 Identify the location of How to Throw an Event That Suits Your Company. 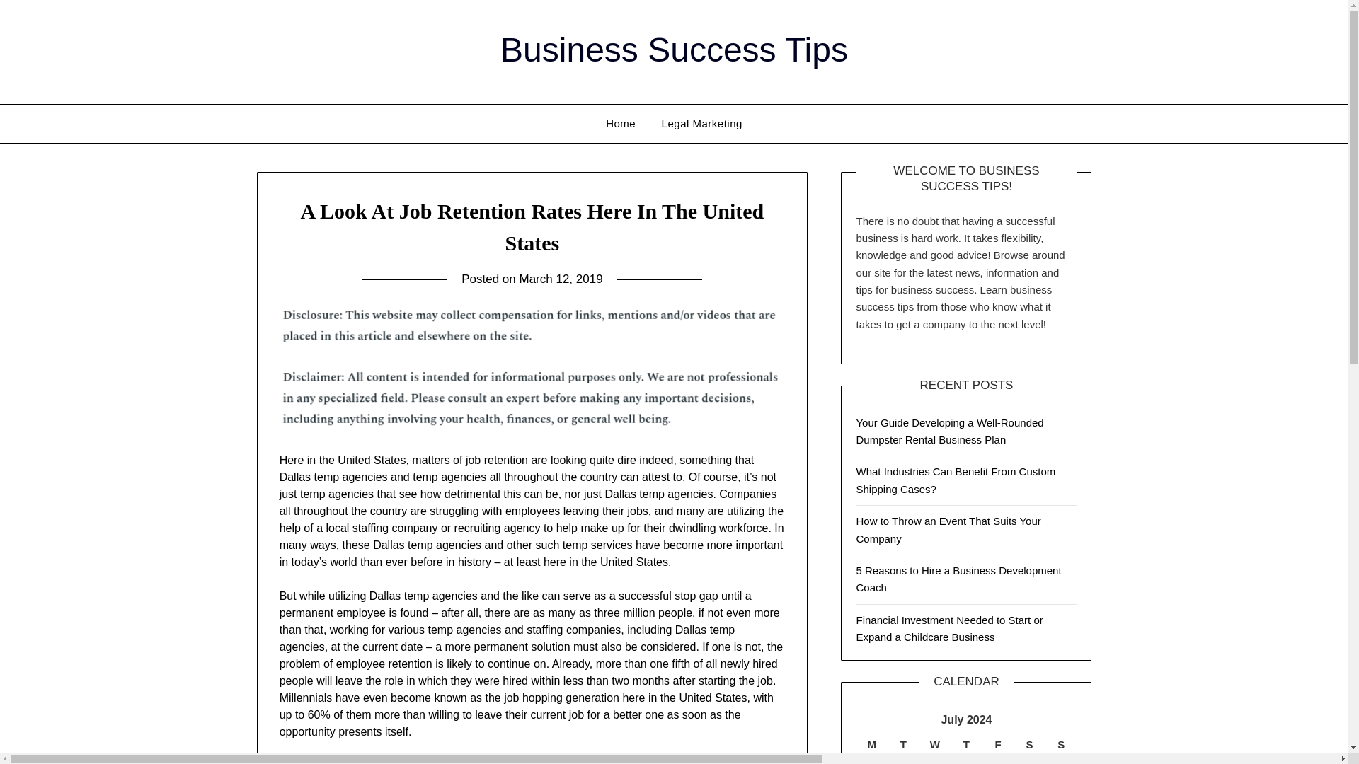
(948, 529).